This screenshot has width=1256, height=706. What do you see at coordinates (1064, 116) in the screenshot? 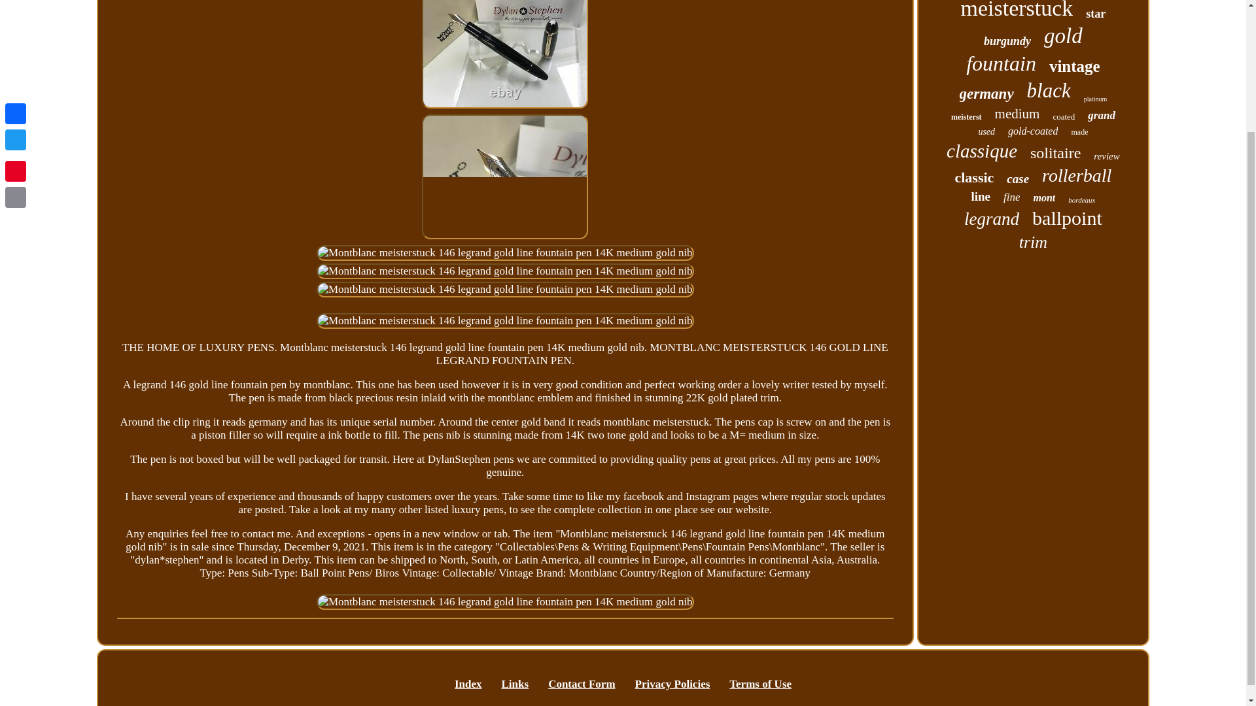
I see `coated` at bounding box center [1064, 116].